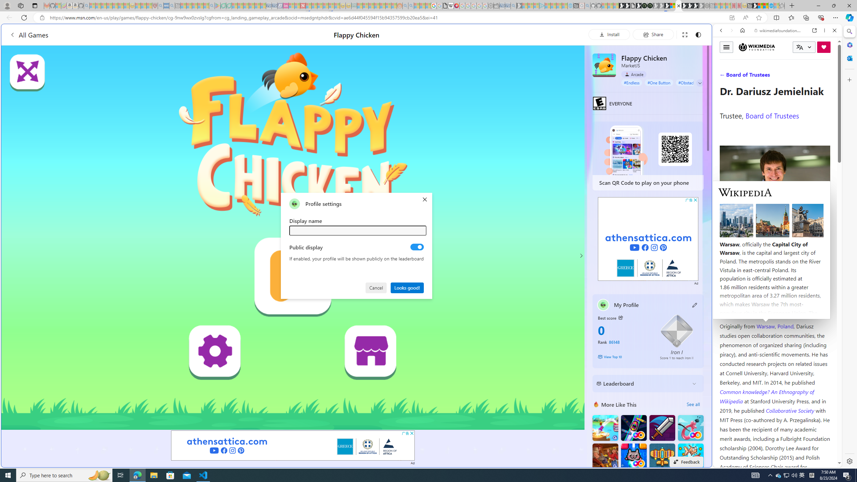 The height and width of the screenshot is (482, 857). Describe the element at coordinates (161, 6) in the screenshot. I see `list of asthma inhalers uk - Search - Sleeping` at that location.